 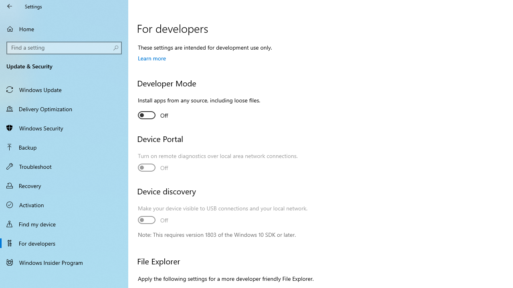 What do you see at coordinates (64, 48) in the screenshot?
I see `Search box, Find a setting` at bounding box center [64, 48].